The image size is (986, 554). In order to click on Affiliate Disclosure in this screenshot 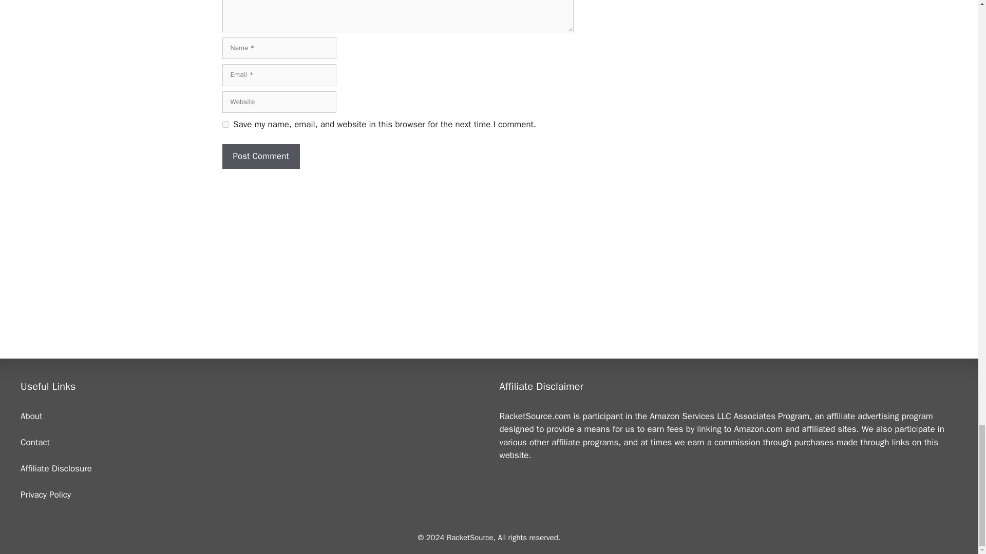, I will do `click(56, 468)`.